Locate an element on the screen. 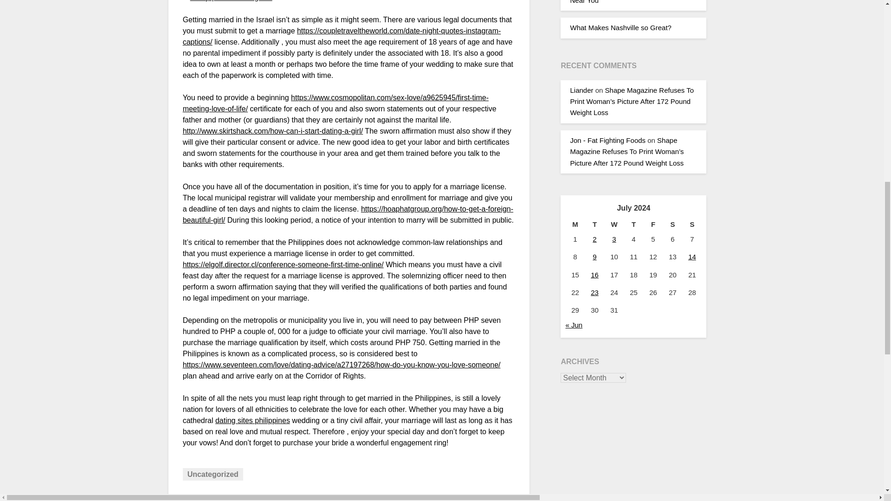 The width and height of the screenshot is (891, 501). Liander is located at coordinates (581, 90).